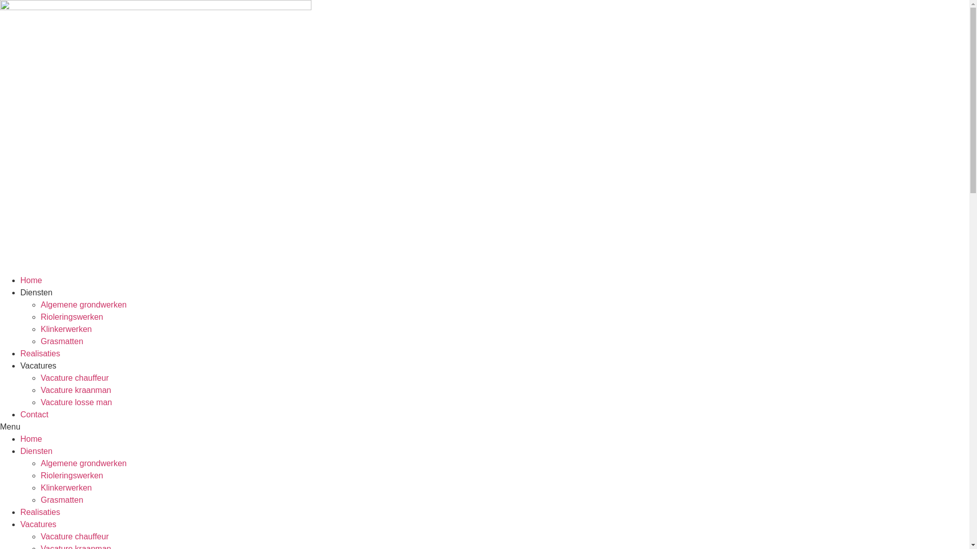  Describe the element at coordinates (83, 305) in the screenshot. I see `Algemene grondwerken` at that location.